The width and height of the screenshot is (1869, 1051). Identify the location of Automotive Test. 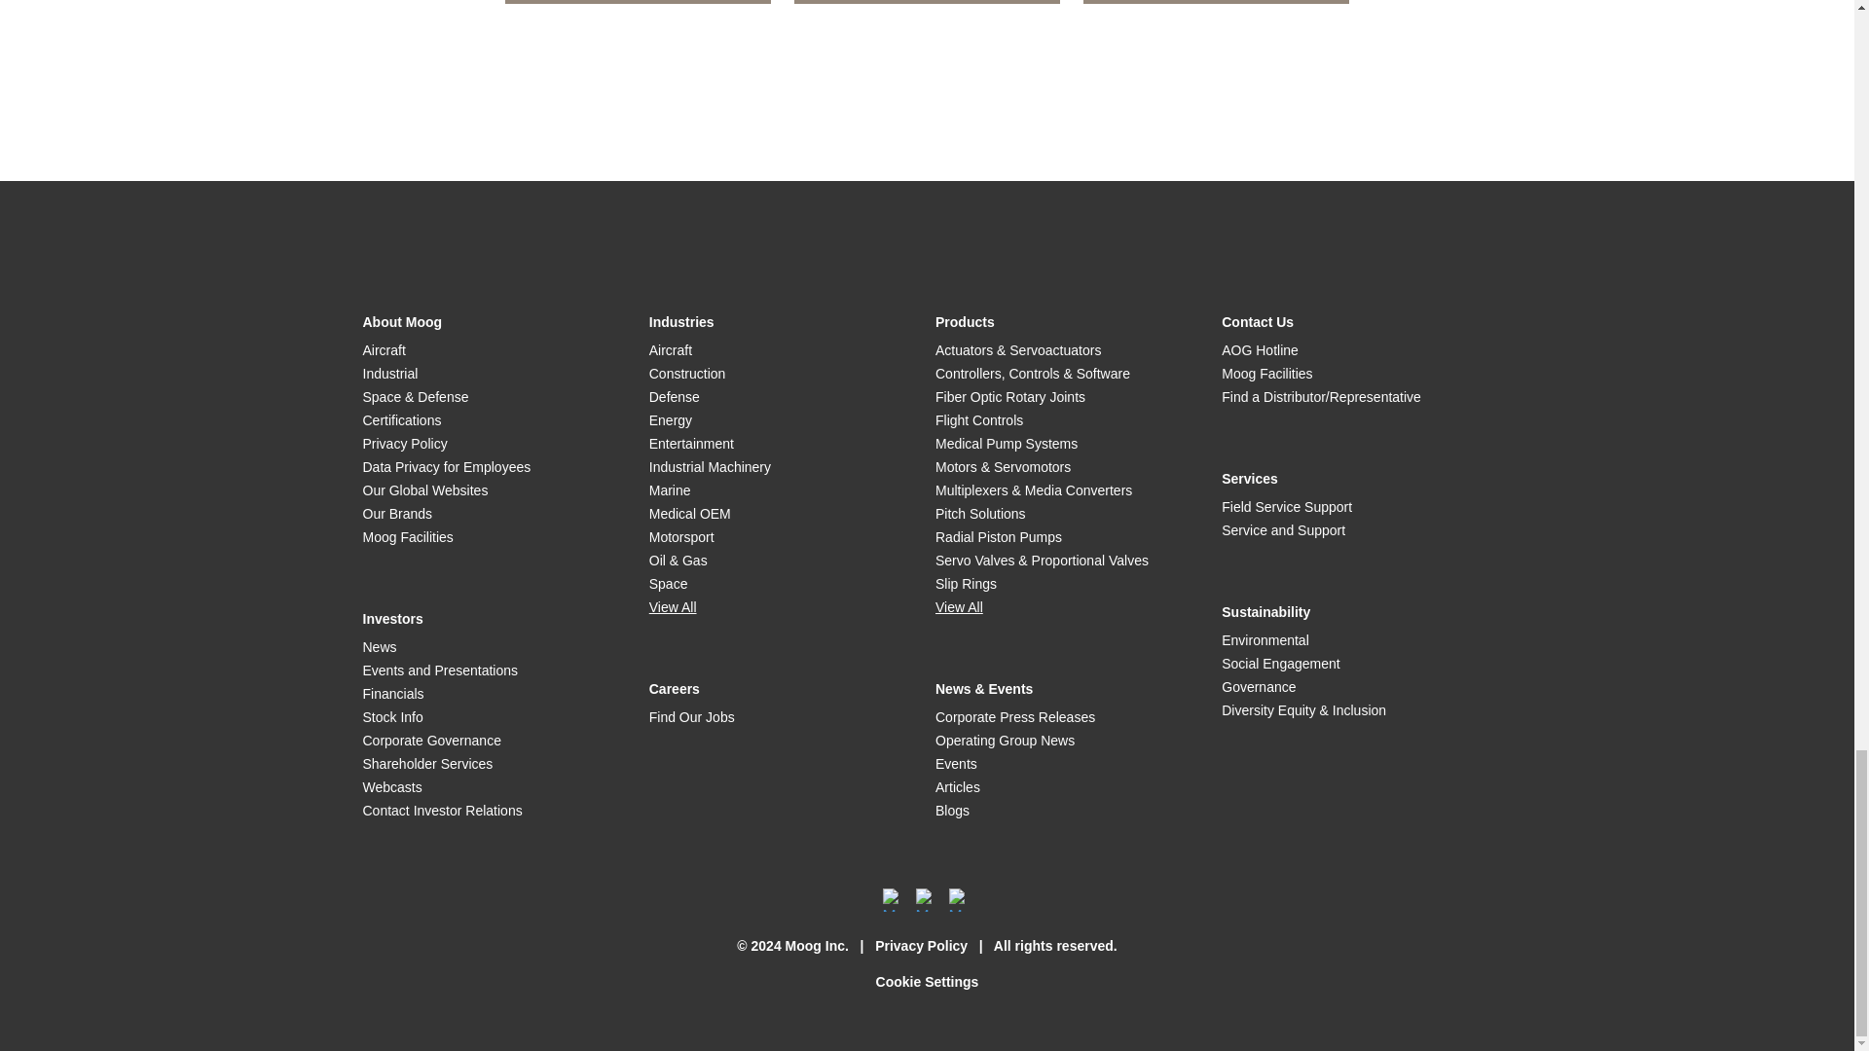
(637, 2).